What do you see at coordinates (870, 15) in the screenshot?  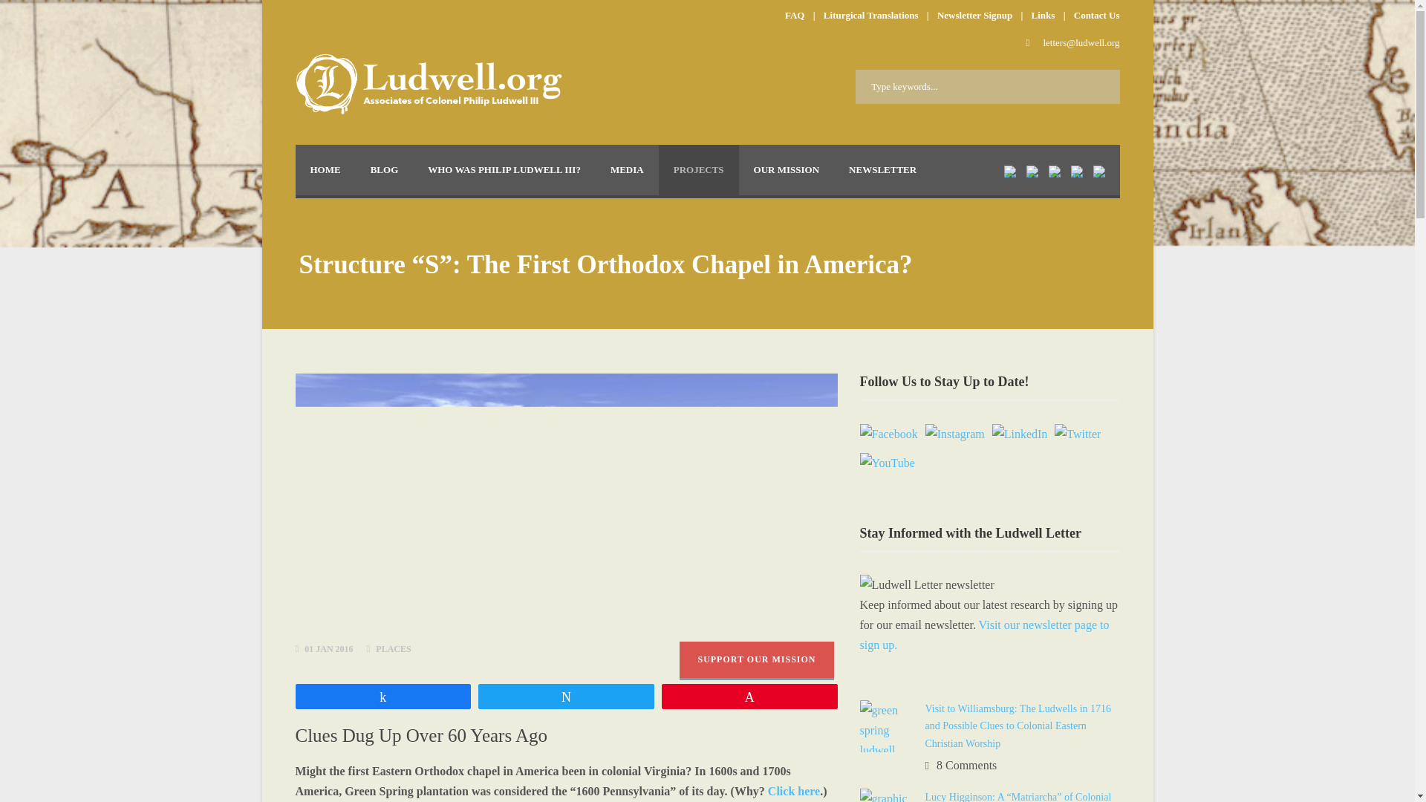 I see `Liturgical Translations` at bounding box center [870, 15].